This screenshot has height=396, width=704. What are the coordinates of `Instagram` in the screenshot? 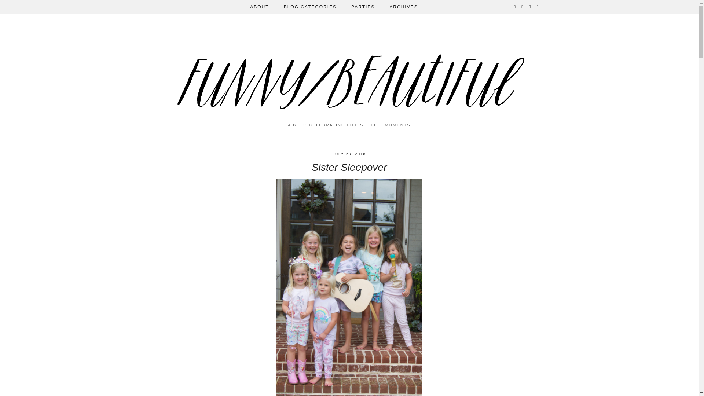 It's located at (515, 7).